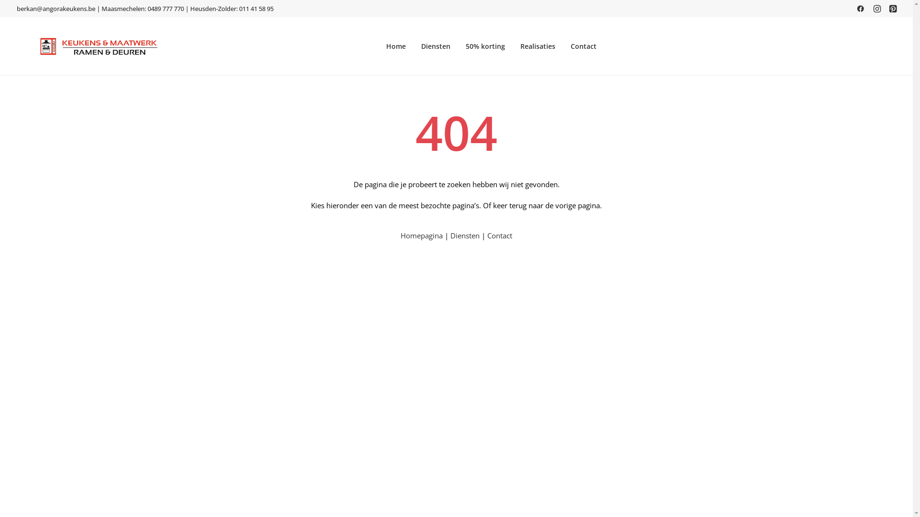 The width and height of the screenshot is (920, 517). Describe the element at coordinates (166, 9) in the screenshot. I see `0489 777 770` at that location.